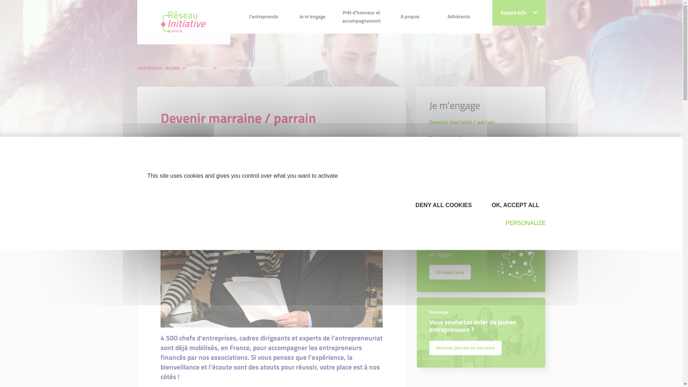  I want to click on A propos, so click(410, 16).